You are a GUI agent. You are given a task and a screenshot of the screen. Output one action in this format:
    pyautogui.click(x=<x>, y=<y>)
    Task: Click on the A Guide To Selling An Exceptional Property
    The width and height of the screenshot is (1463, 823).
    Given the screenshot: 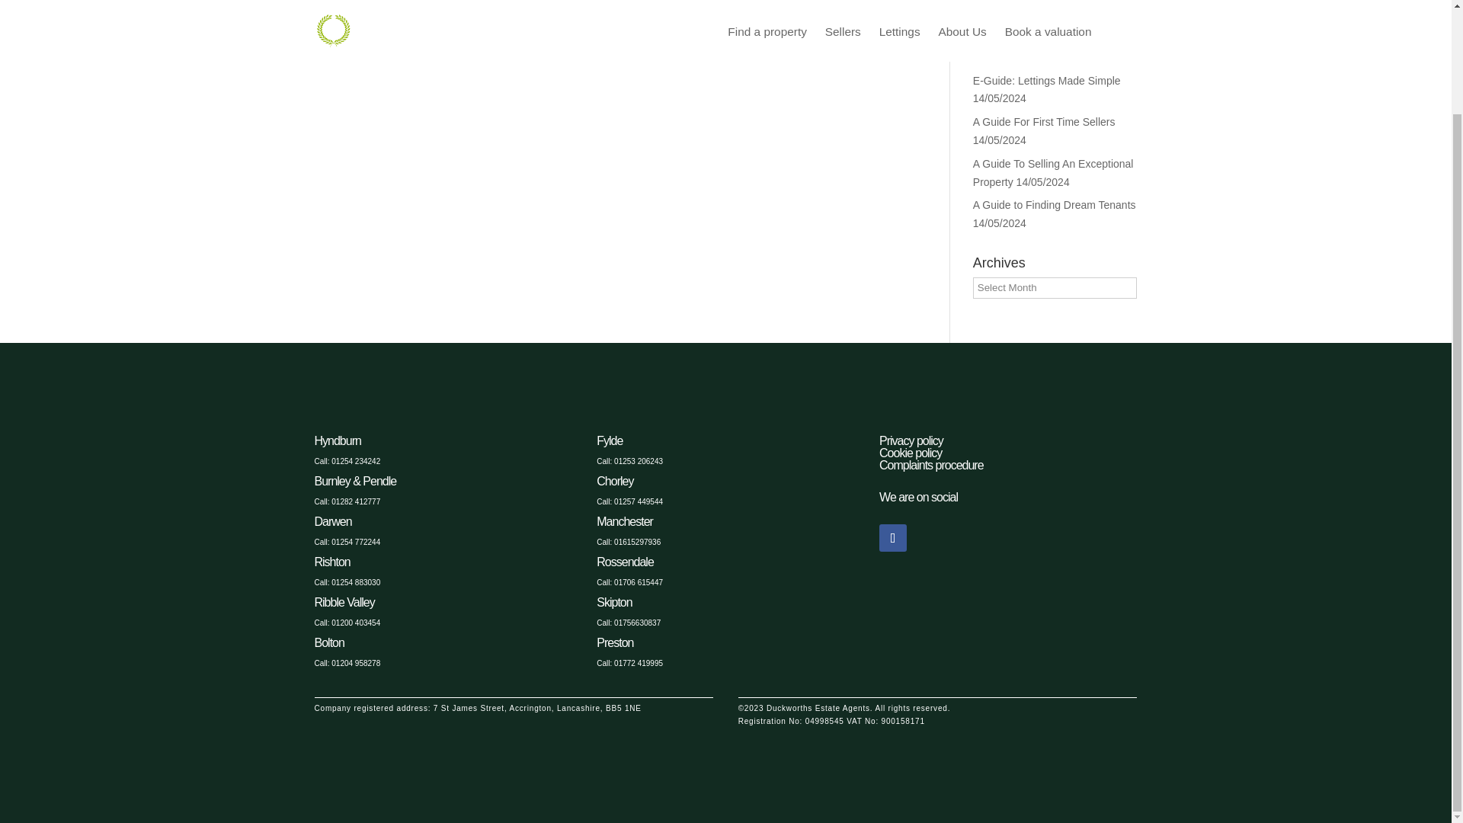 What is the action you would take?
    pyautogui.click(x=1053, y=173)
    